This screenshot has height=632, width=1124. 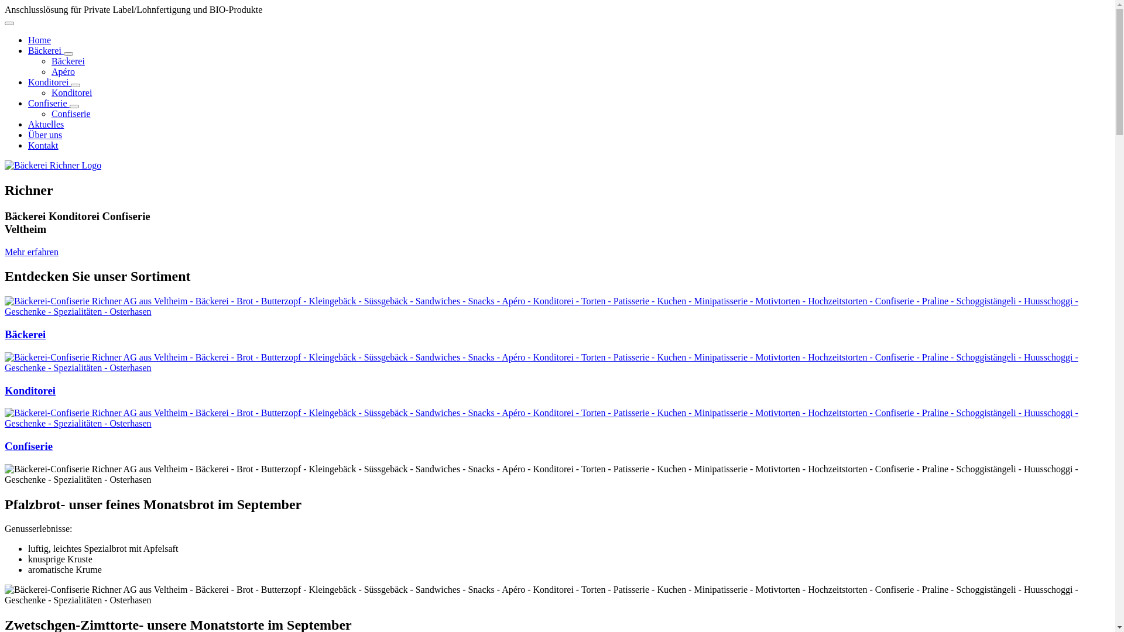 I want to click on Kontakt, so click(x=43, y=145).